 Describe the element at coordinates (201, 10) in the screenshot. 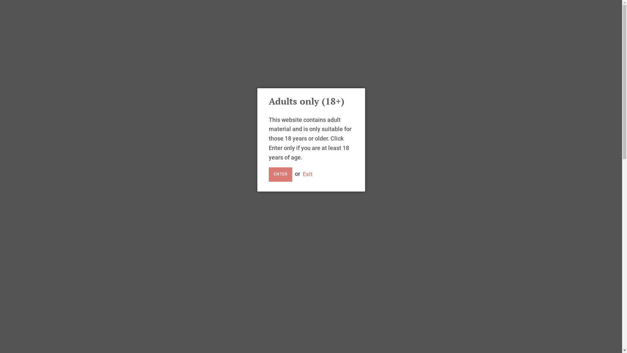

I see `Log in` at that location.